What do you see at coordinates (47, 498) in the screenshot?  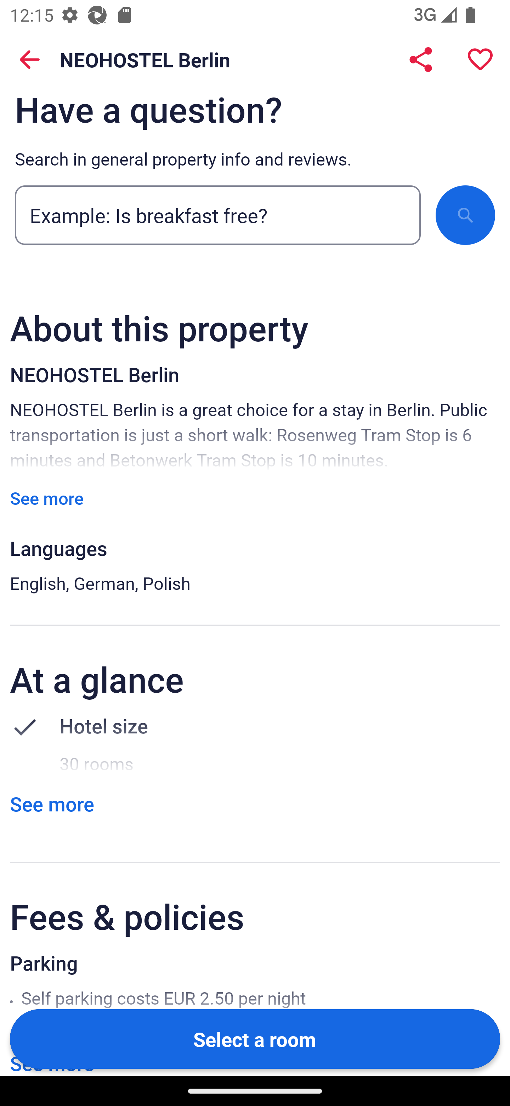 I see `See more See more Link` at bounding box center [47, 498].